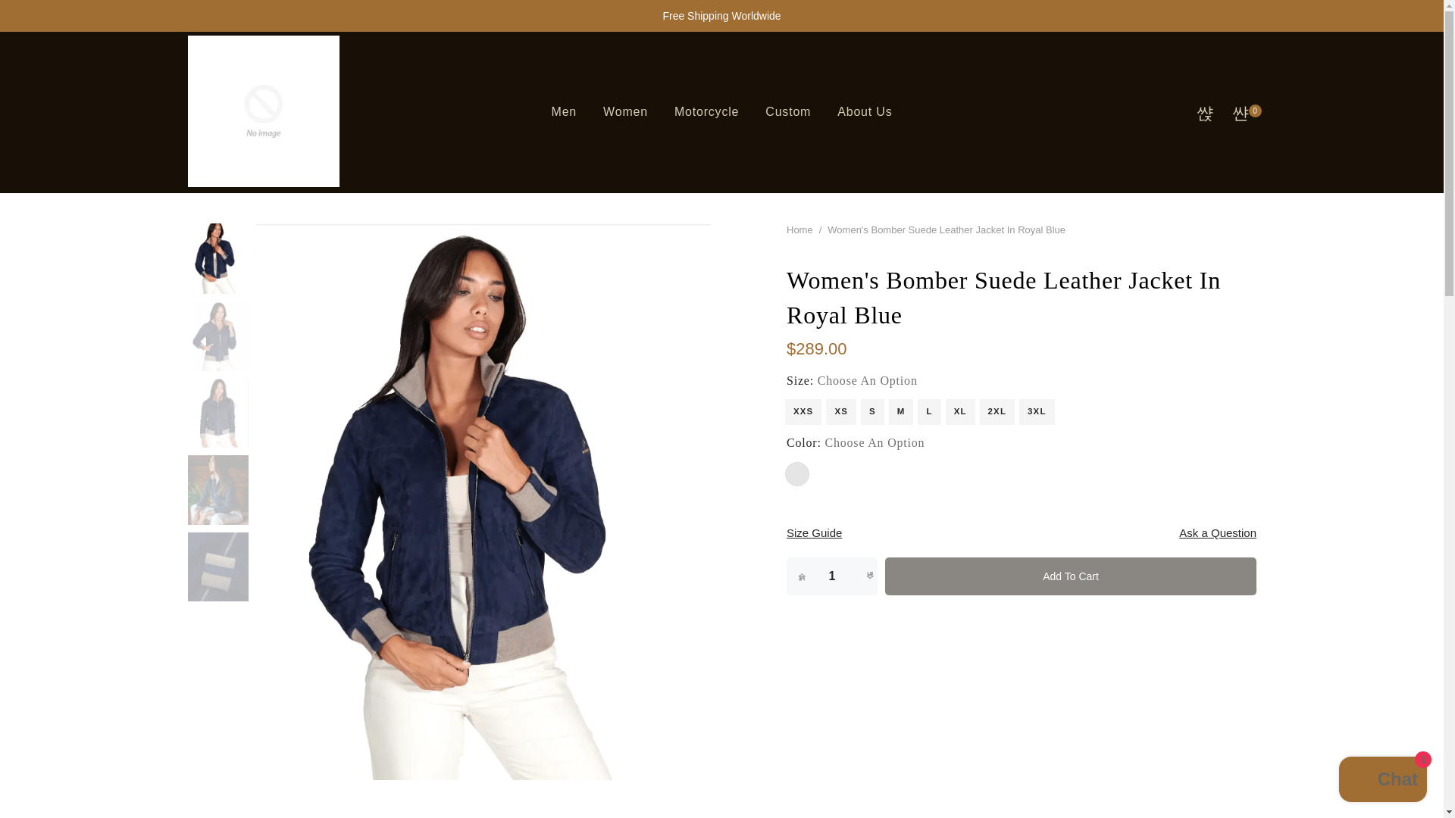 This screenshot has width=1455, height=818. I want to click on Size Guide, so click(814, 533).